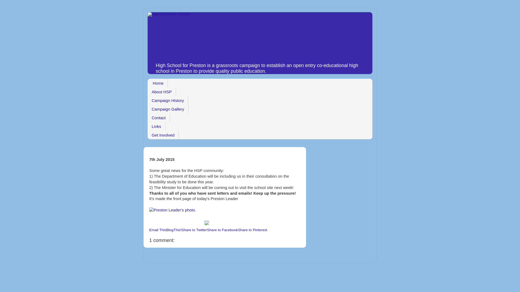  I want to click on Share to Twitter, so click(194, 230).